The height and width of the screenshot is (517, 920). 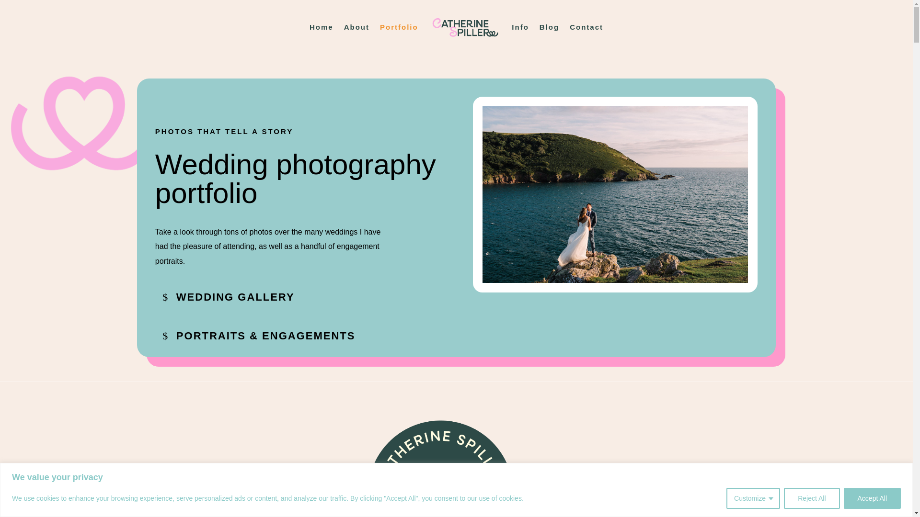 What do you see at coordinates (228, 296) in the screenshot?
I see `WEDDING GALLERY` at bounding box center [228, 296].